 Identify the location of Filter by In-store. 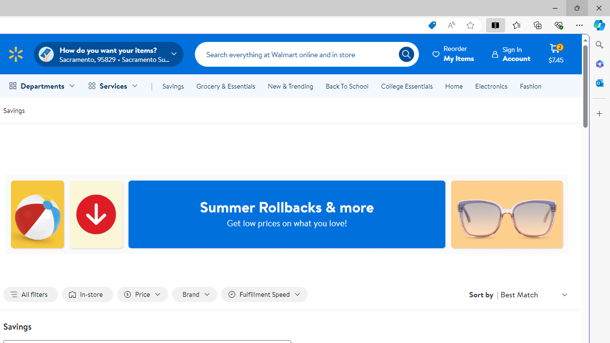
(88, 294).